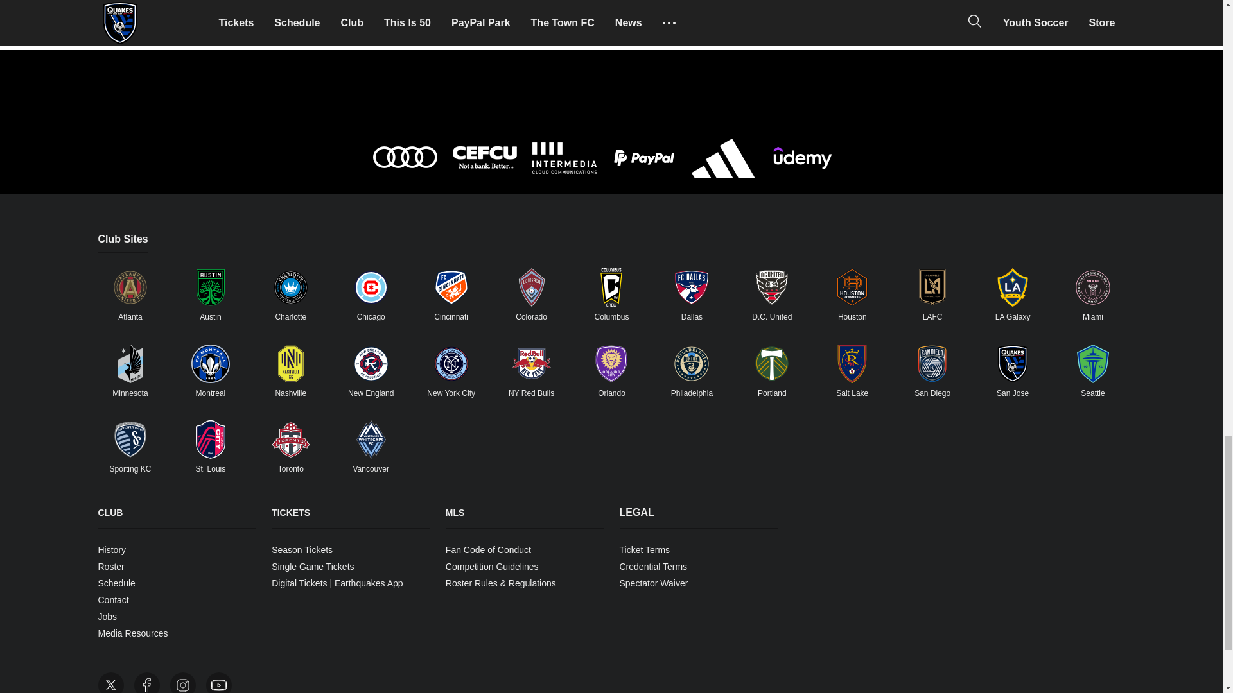  I want to click on Link to Minnesota, so click(130, 363).